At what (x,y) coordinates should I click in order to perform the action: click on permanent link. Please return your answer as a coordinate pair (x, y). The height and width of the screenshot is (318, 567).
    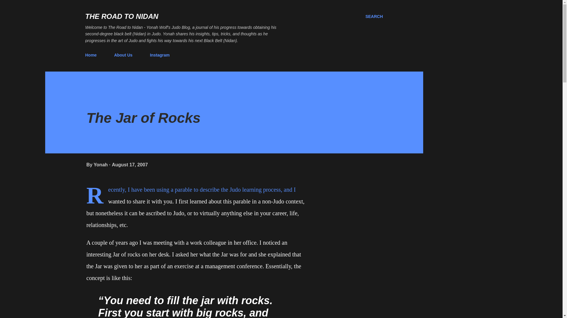
    Looking at the image, I should click on (130, 165).